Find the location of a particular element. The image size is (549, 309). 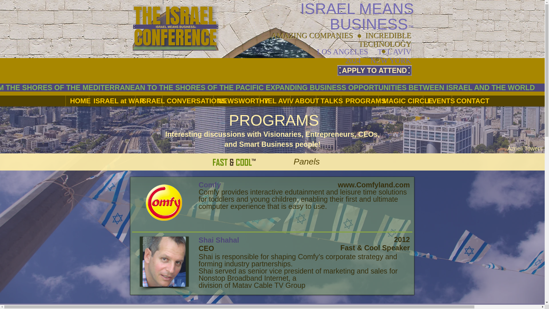

APPLY TO ATTEND is located at coordinates (375, 70).